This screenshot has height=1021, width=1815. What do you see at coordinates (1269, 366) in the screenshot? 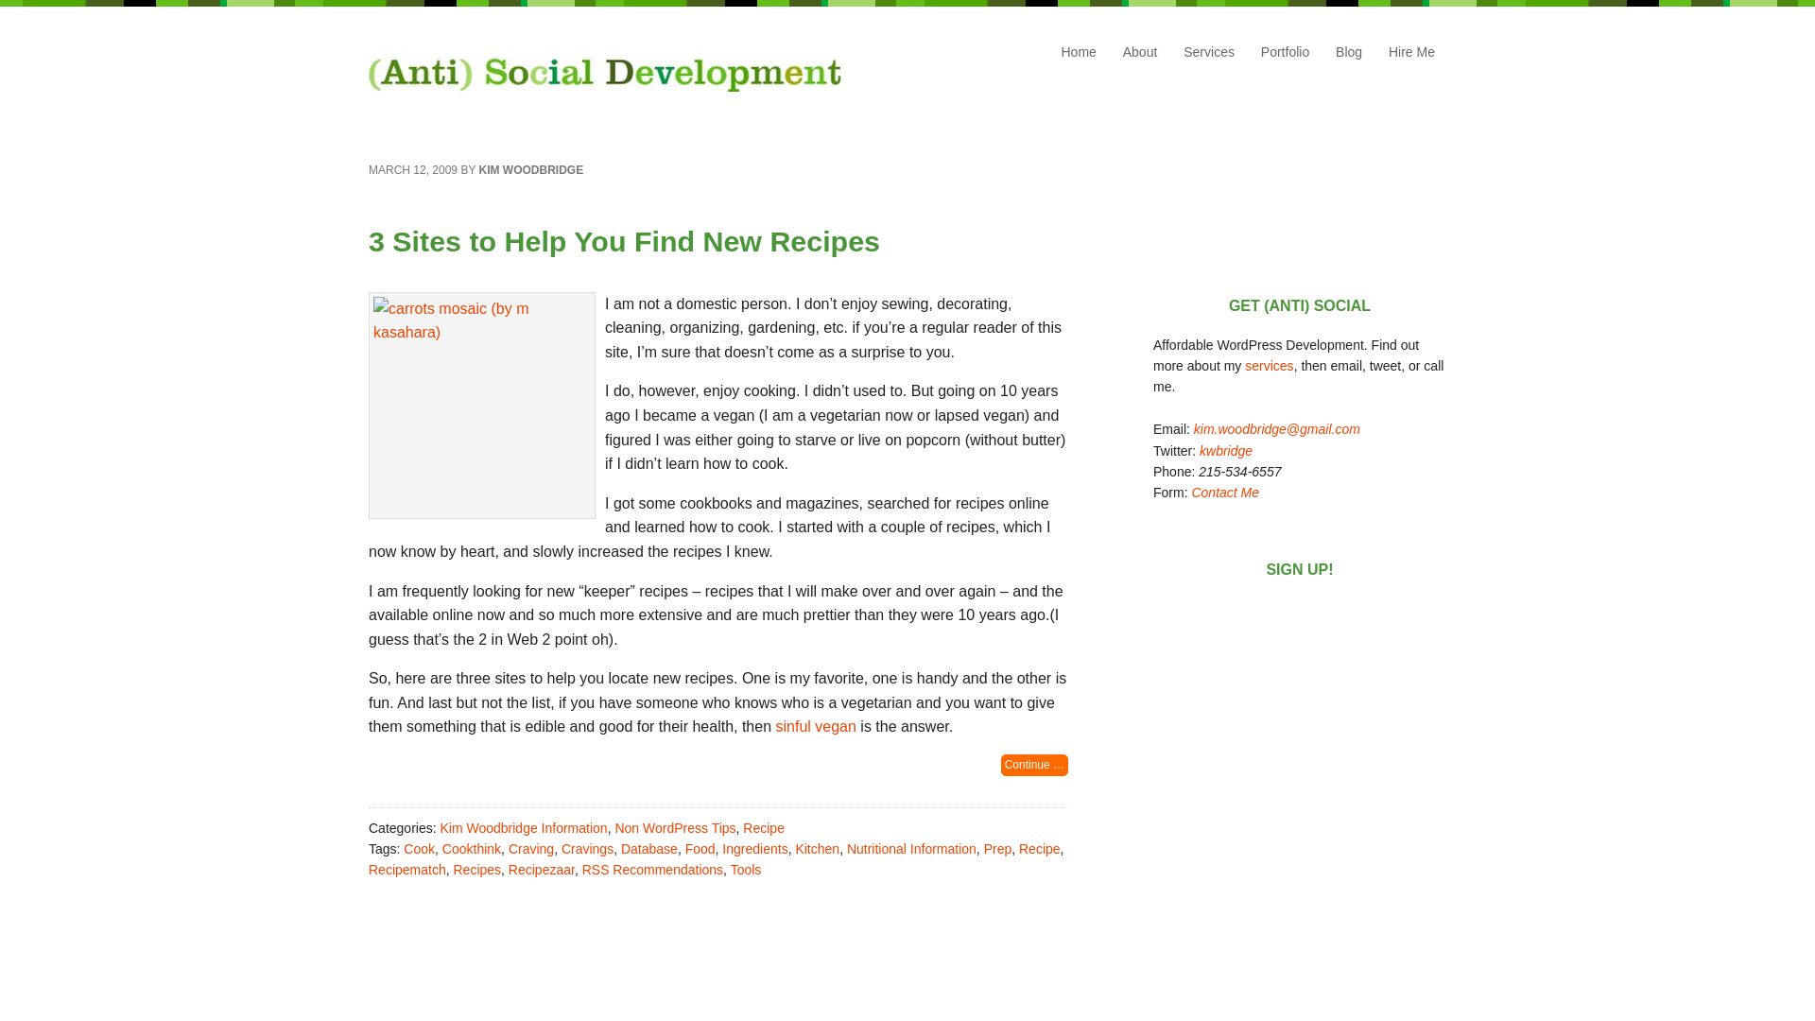
I see `Services` at bounding box center [1269, 366].